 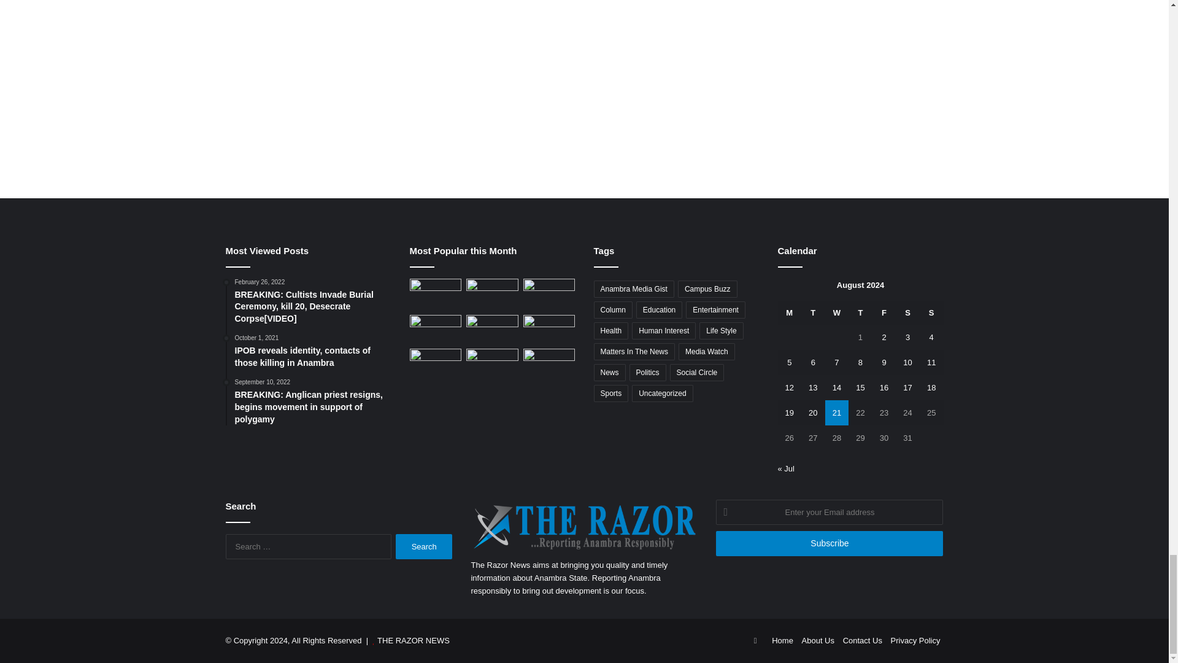 I want to click on Search, so click(x=424, y=546).